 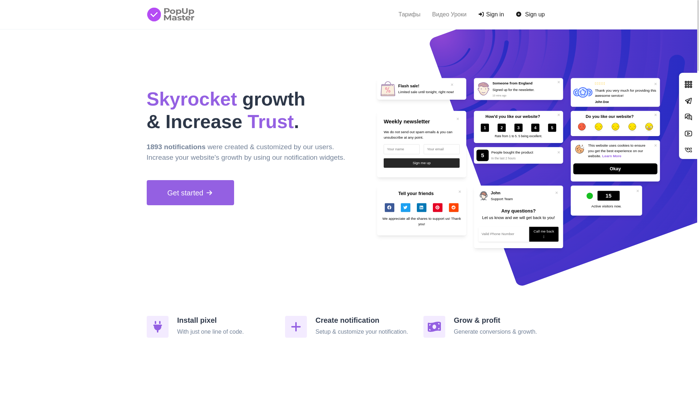 I want to click on Sign me up, so click(x=438, y=165).